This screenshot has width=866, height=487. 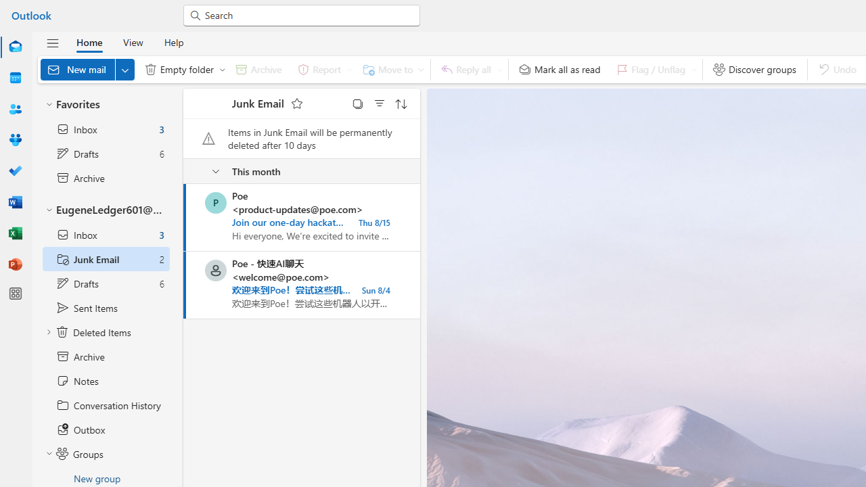 What do you see at coordinates (106, 283) in the screenshot?
I see `Drafts 6 items` at bounding box center [106, 283].